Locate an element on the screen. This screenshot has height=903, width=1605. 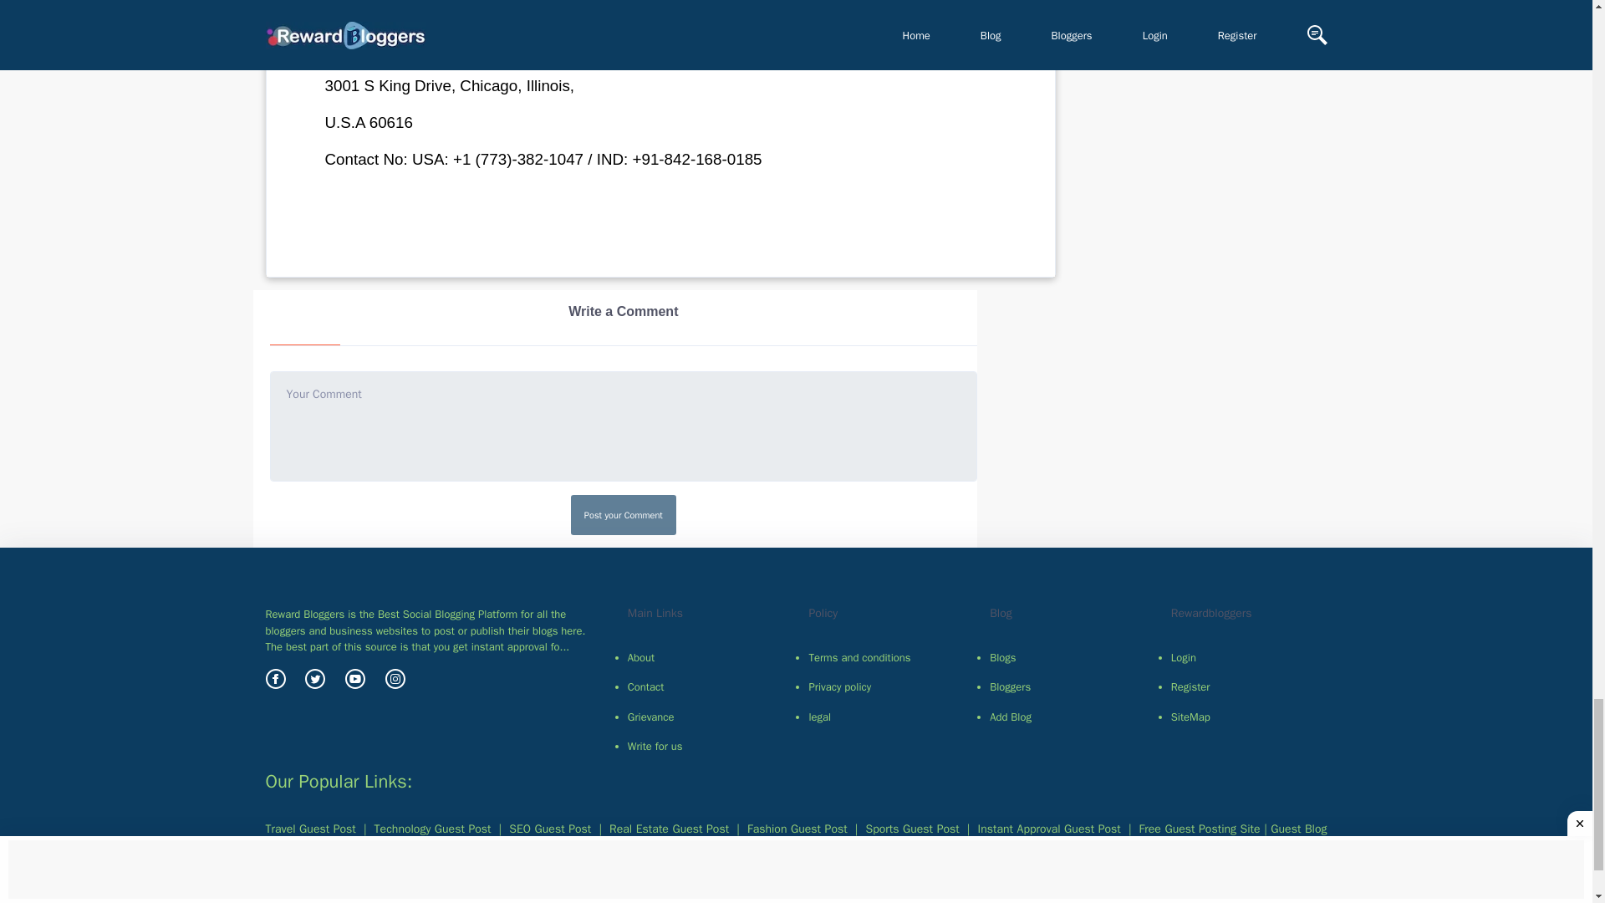
SEO Guest Post is located at coordinates (549, 829).